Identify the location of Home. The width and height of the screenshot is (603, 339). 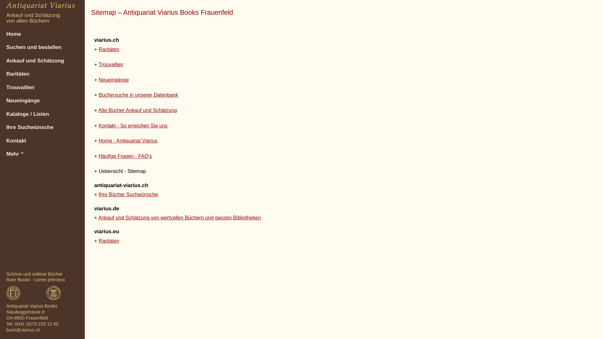
(42, 37).